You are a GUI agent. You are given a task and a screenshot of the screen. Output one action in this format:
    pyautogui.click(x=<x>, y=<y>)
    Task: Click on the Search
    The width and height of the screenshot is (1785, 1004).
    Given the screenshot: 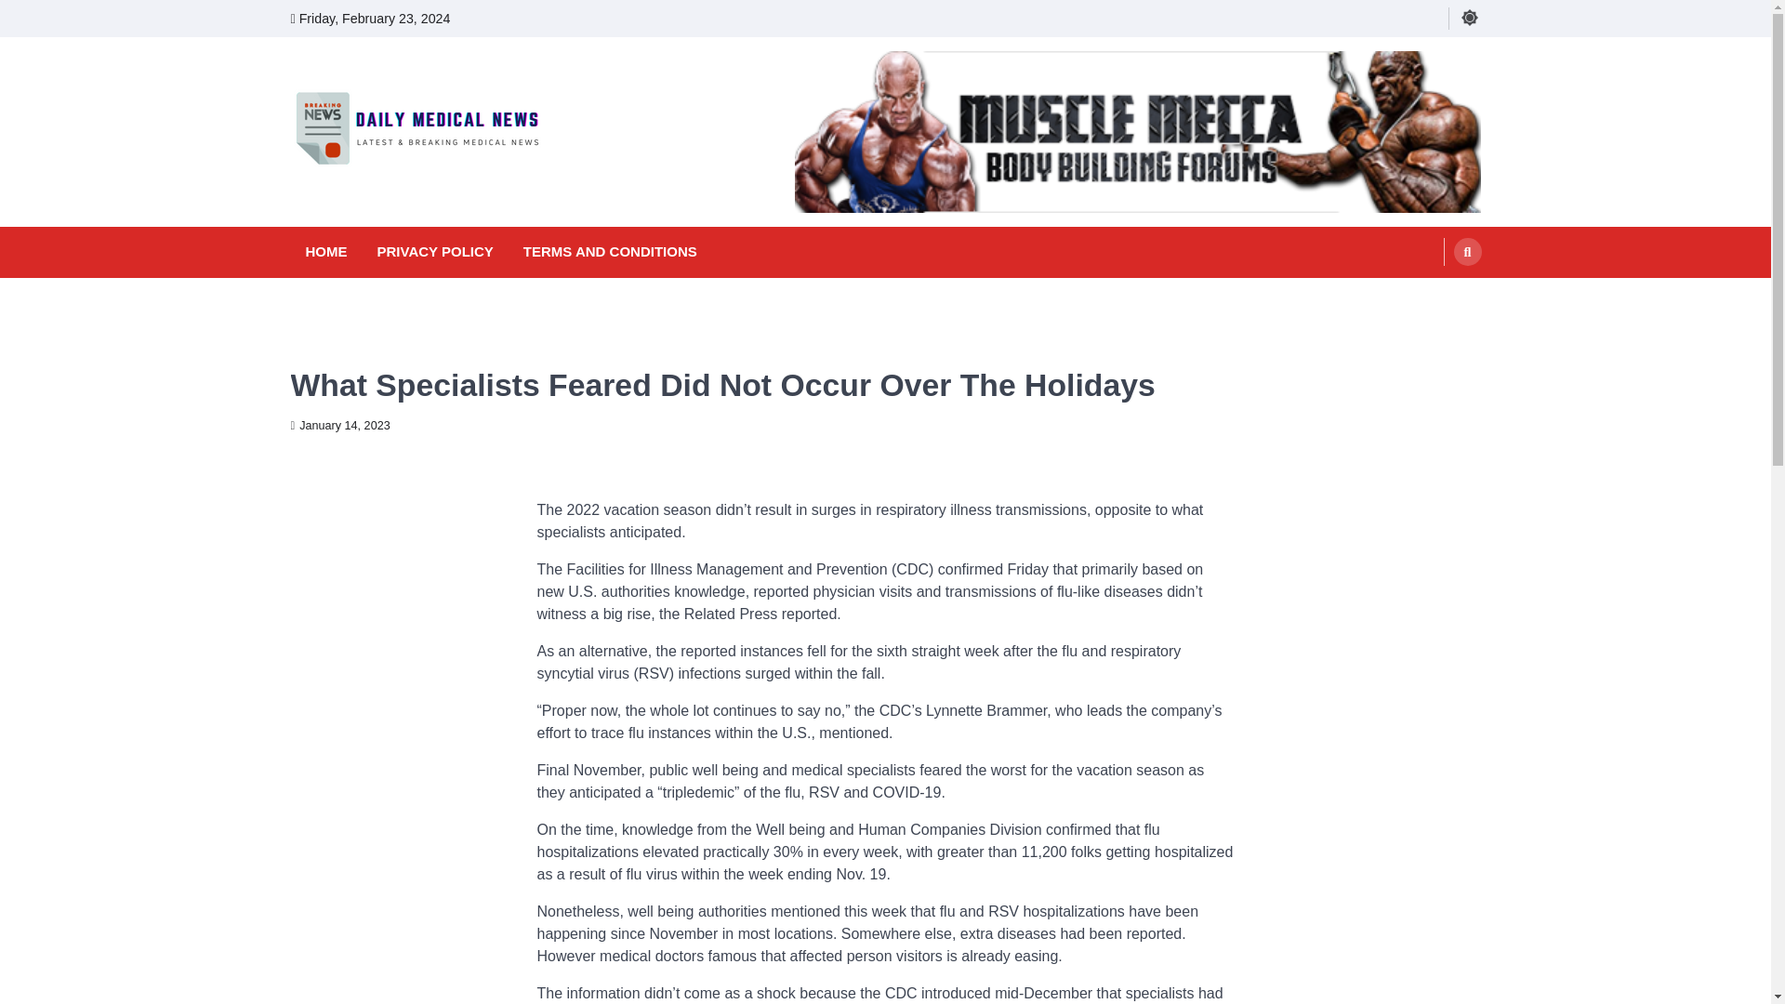 What is the action you would take?
    pyautogui.click(x=1467, y=251)
    